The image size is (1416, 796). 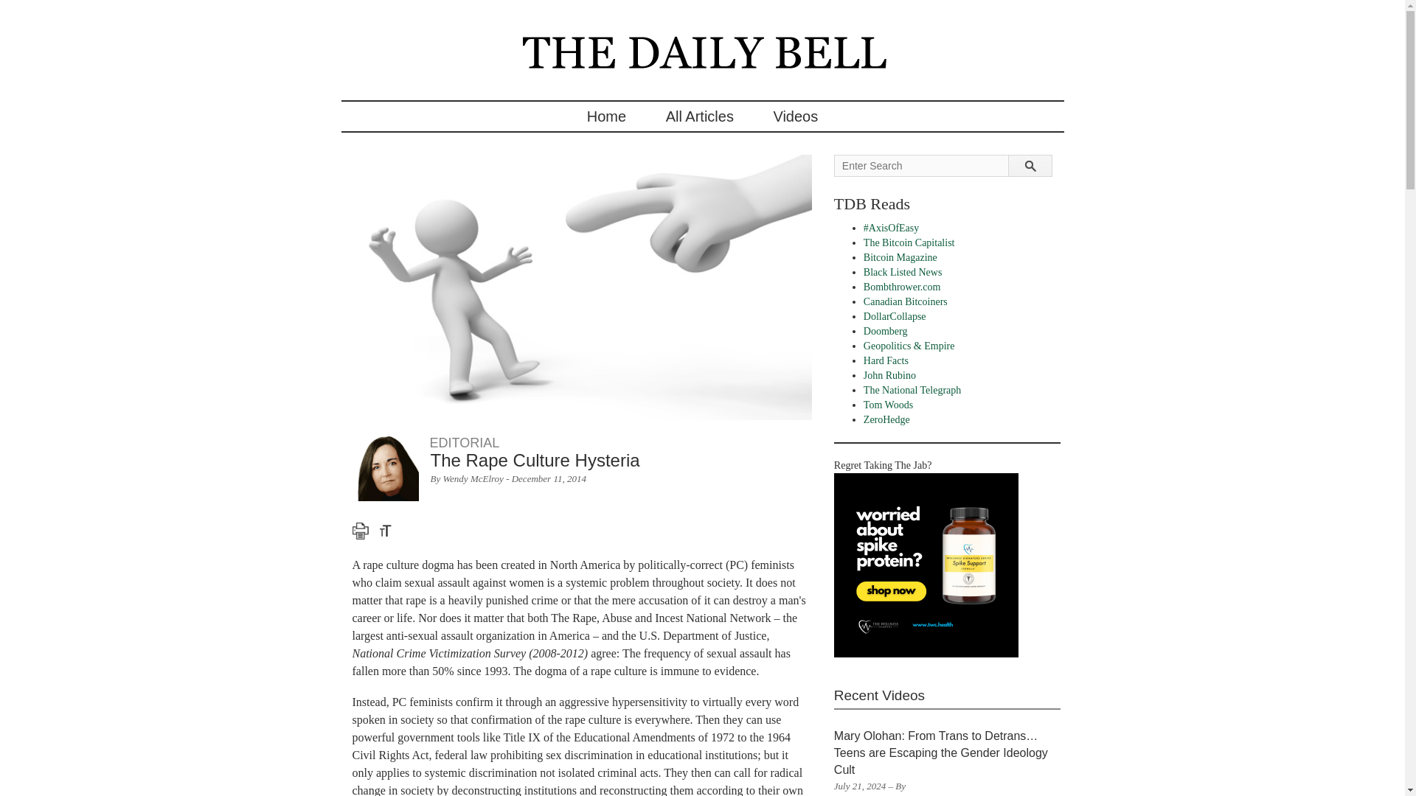 What do you see at coordinates (906, 301) in the screenshot?
I see `Canadian Bitcoiners` at bounding box center [906, 301].